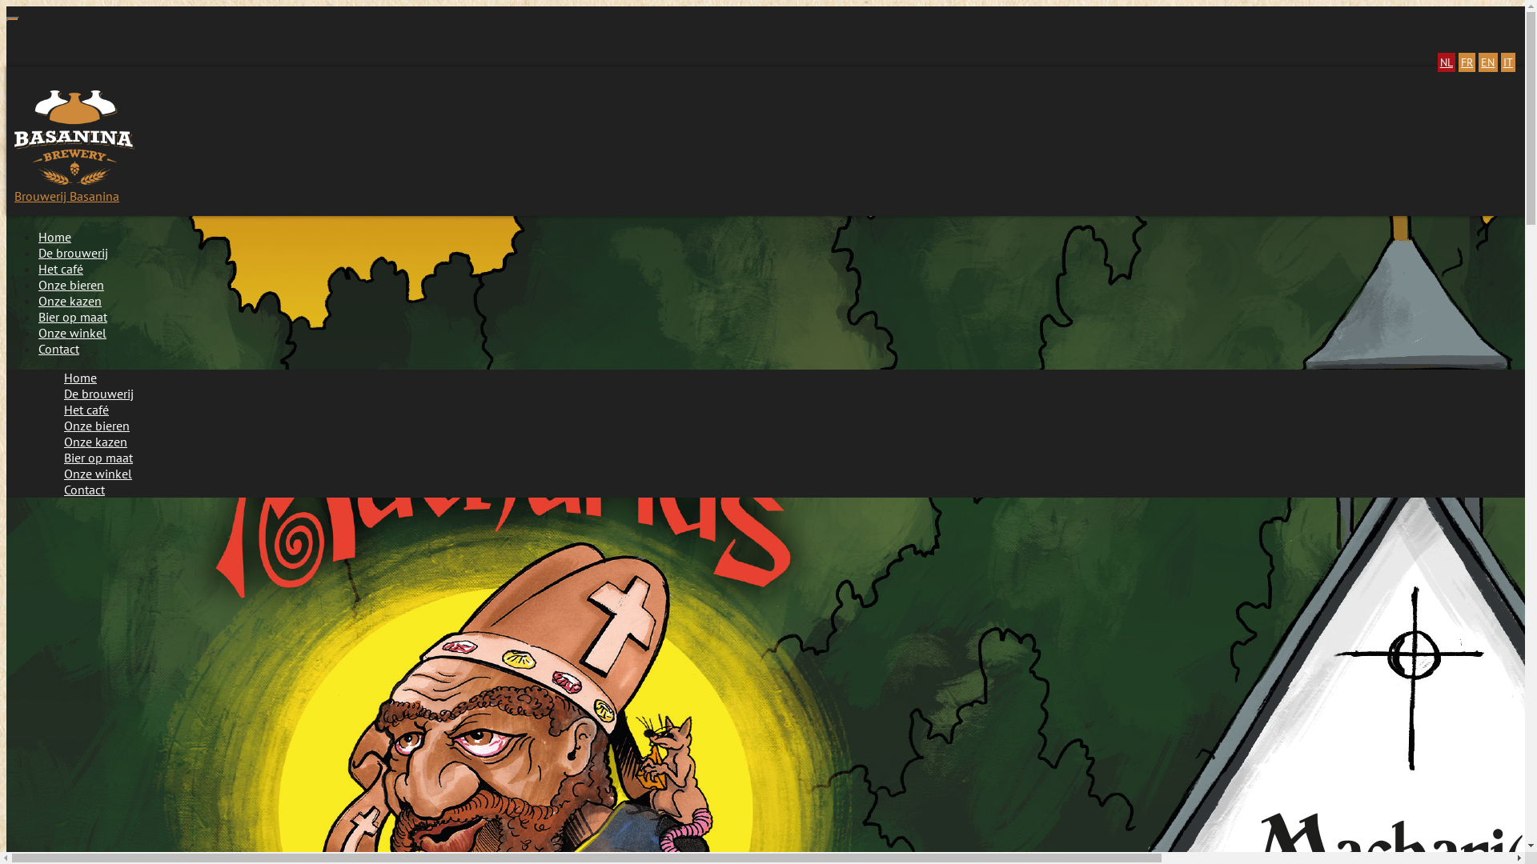  I want to click on De brouwerij, so click(77, 253).